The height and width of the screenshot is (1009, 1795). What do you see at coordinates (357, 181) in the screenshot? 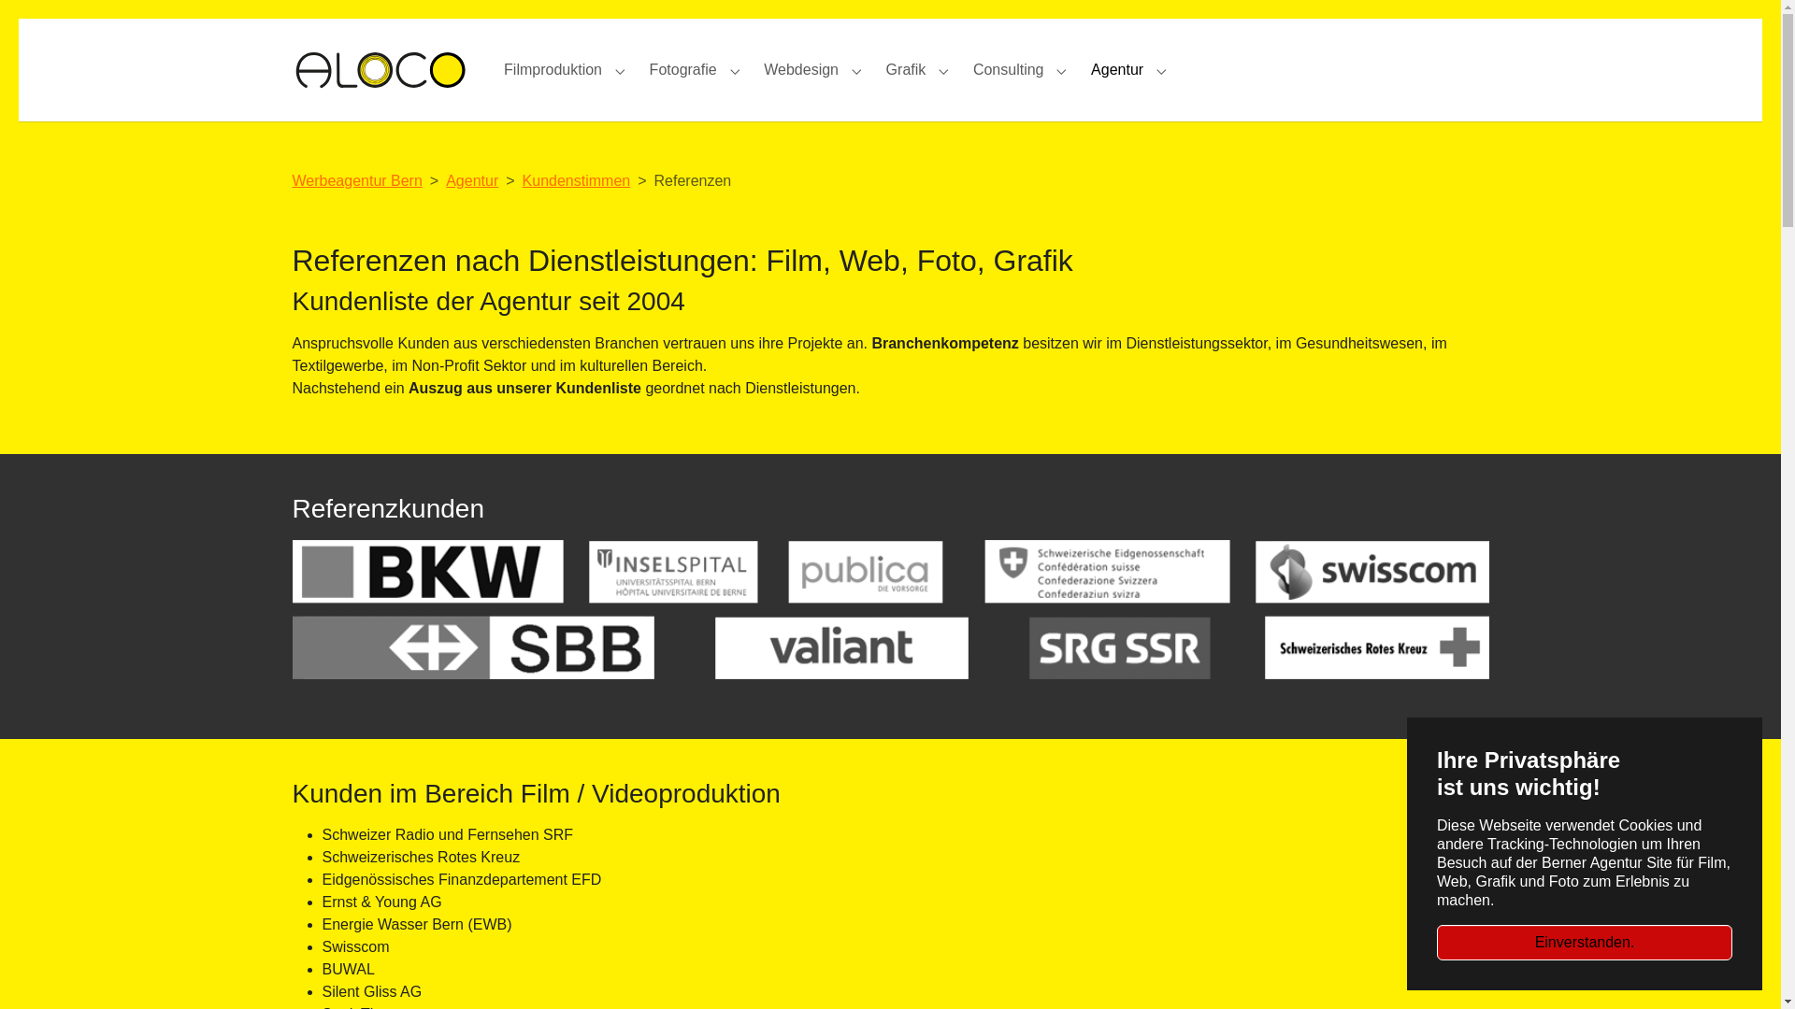
I see `Werbeagentur Bern` at bounding box center [357, 181].